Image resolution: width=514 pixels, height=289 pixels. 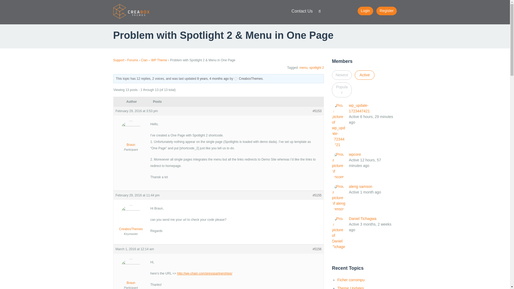 What do you see at coordinates (248, 79) in the screenshot?
I see `View CreaboxThemes's profile` at bounding box center [248, 79].